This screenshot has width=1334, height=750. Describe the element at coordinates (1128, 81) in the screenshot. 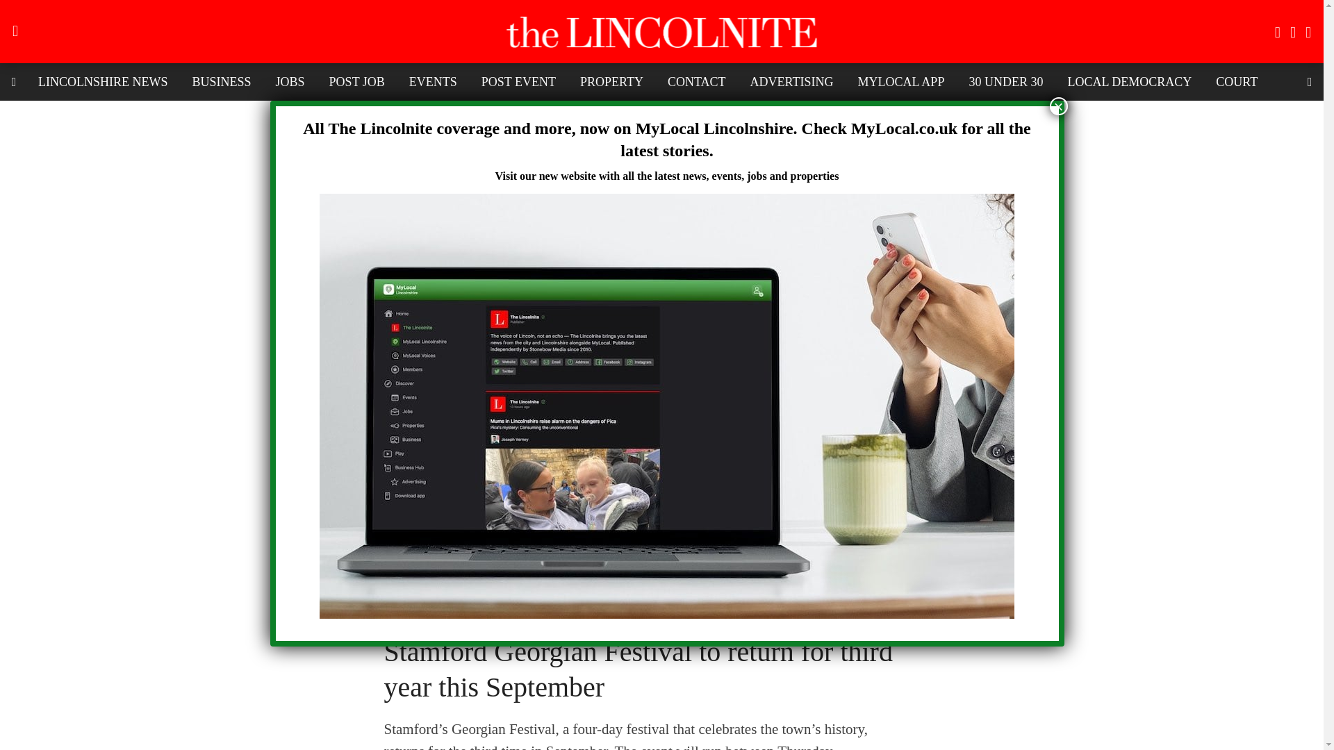

I see `LOCAL DEMOCRACY` at that location.